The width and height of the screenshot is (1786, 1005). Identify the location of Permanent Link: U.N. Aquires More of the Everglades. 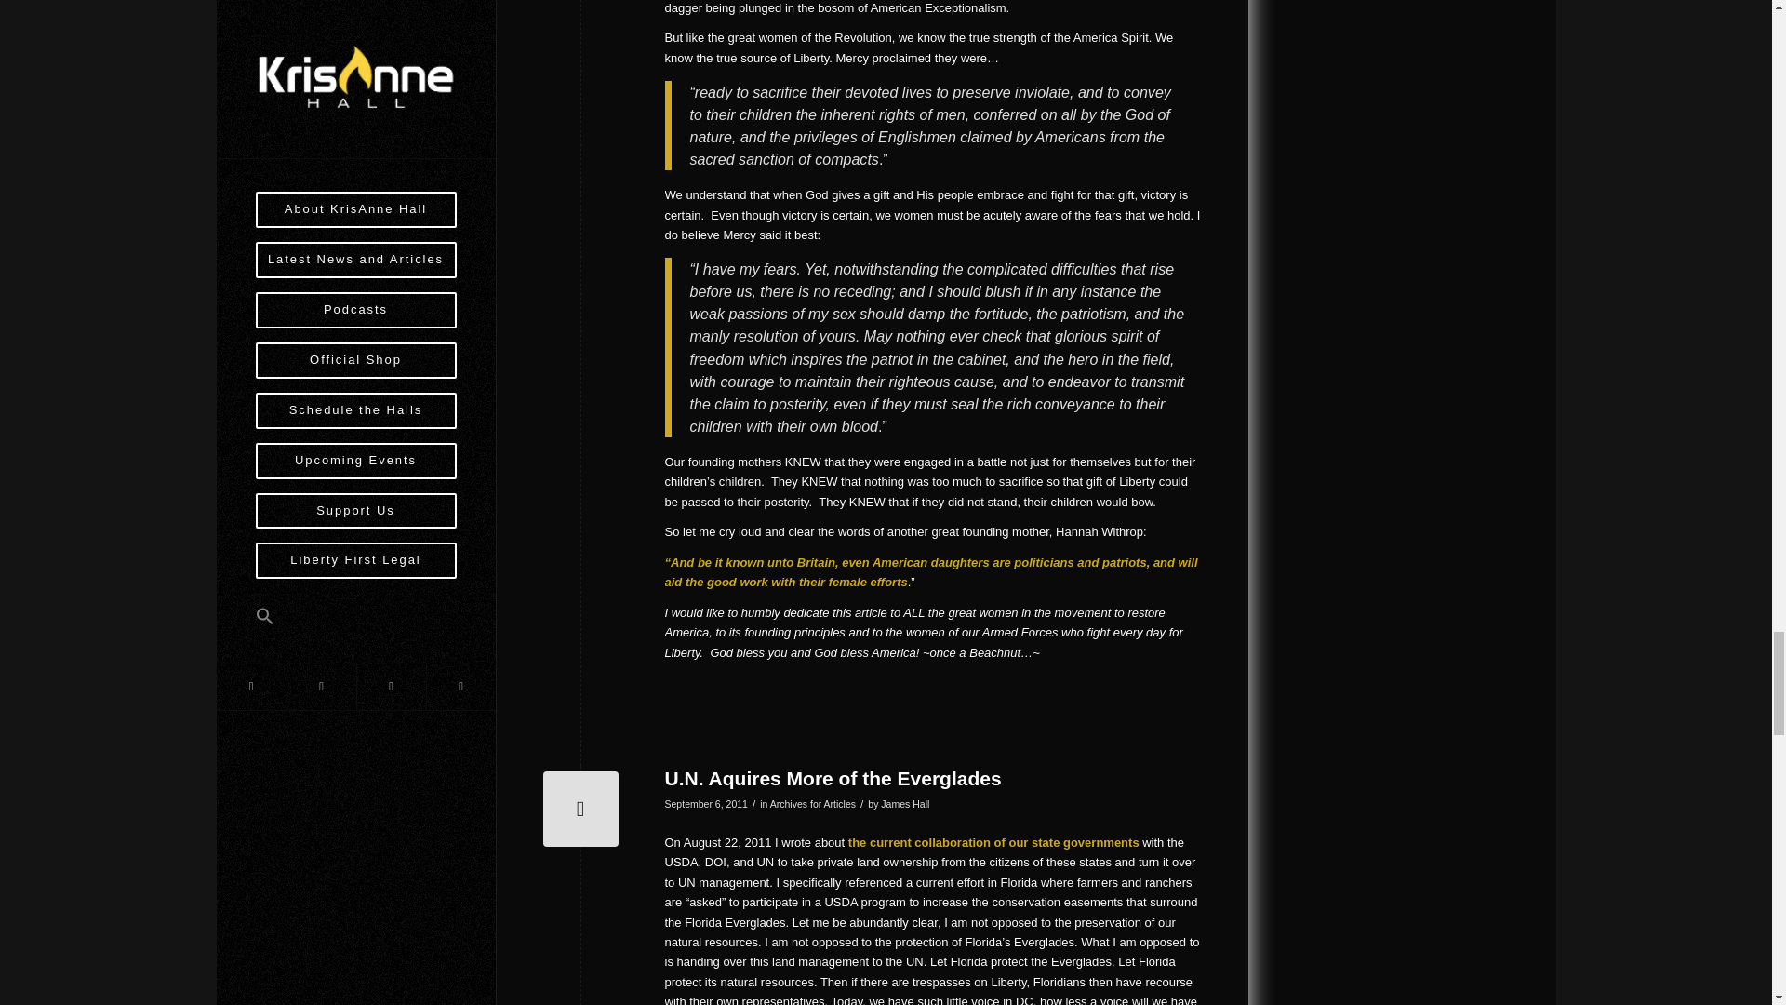
(832, 778).